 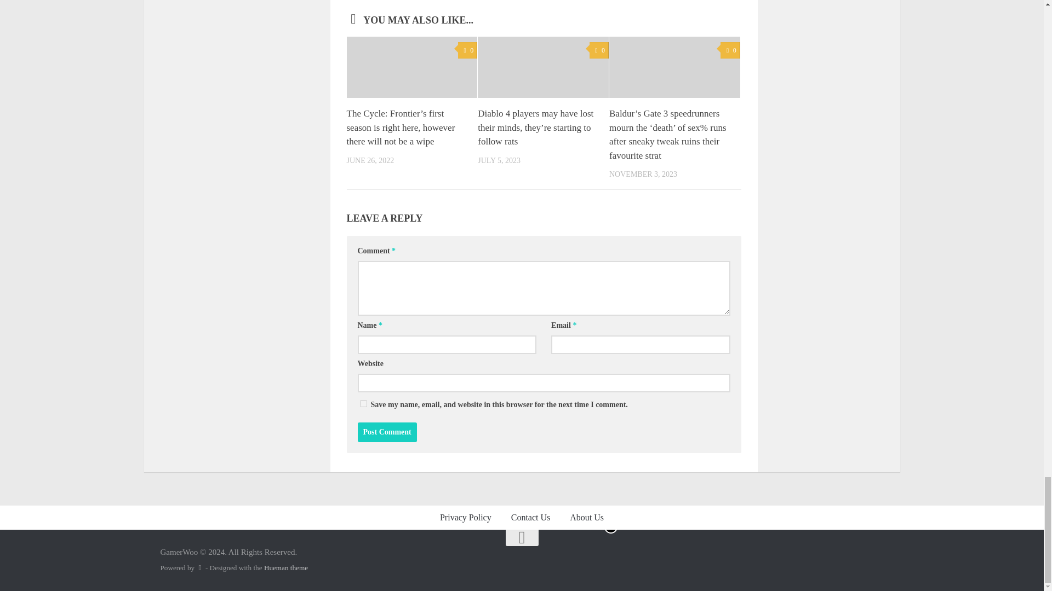 What do you see at coordinates (286, 568) in the screenshot?
I see `Hueman theme` at bounding box center [286, 568].